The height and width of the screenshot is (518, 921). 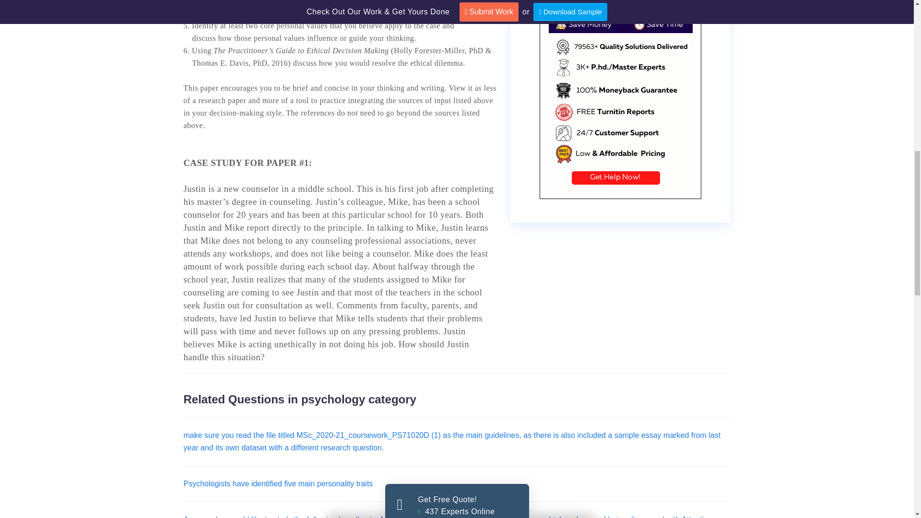 What do you see at coordinates (278, 483) in the screenshot?
I see `Psychologists have identified five main personality traits` at bounding box center [278, 483].